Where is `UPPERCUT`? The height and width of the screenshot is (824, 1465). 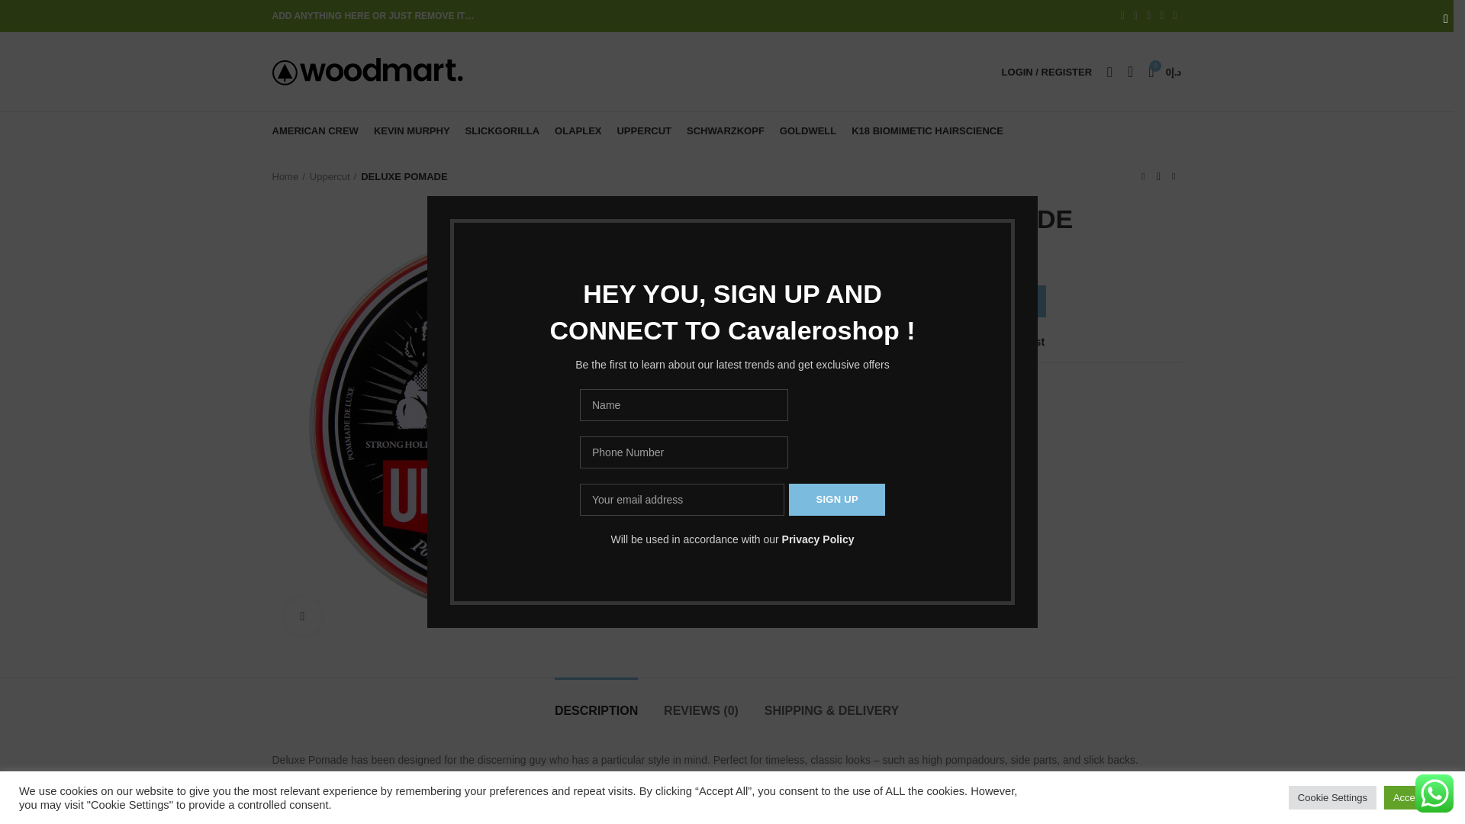
UPPERCUT is located at coordinates (644, 131).